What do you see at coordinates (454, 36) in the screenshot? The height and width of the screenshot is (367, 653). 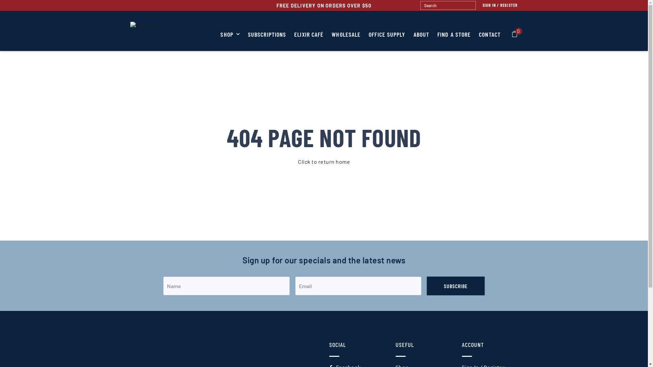 I see `FIND A STORE` at bounding box center [454, 36].